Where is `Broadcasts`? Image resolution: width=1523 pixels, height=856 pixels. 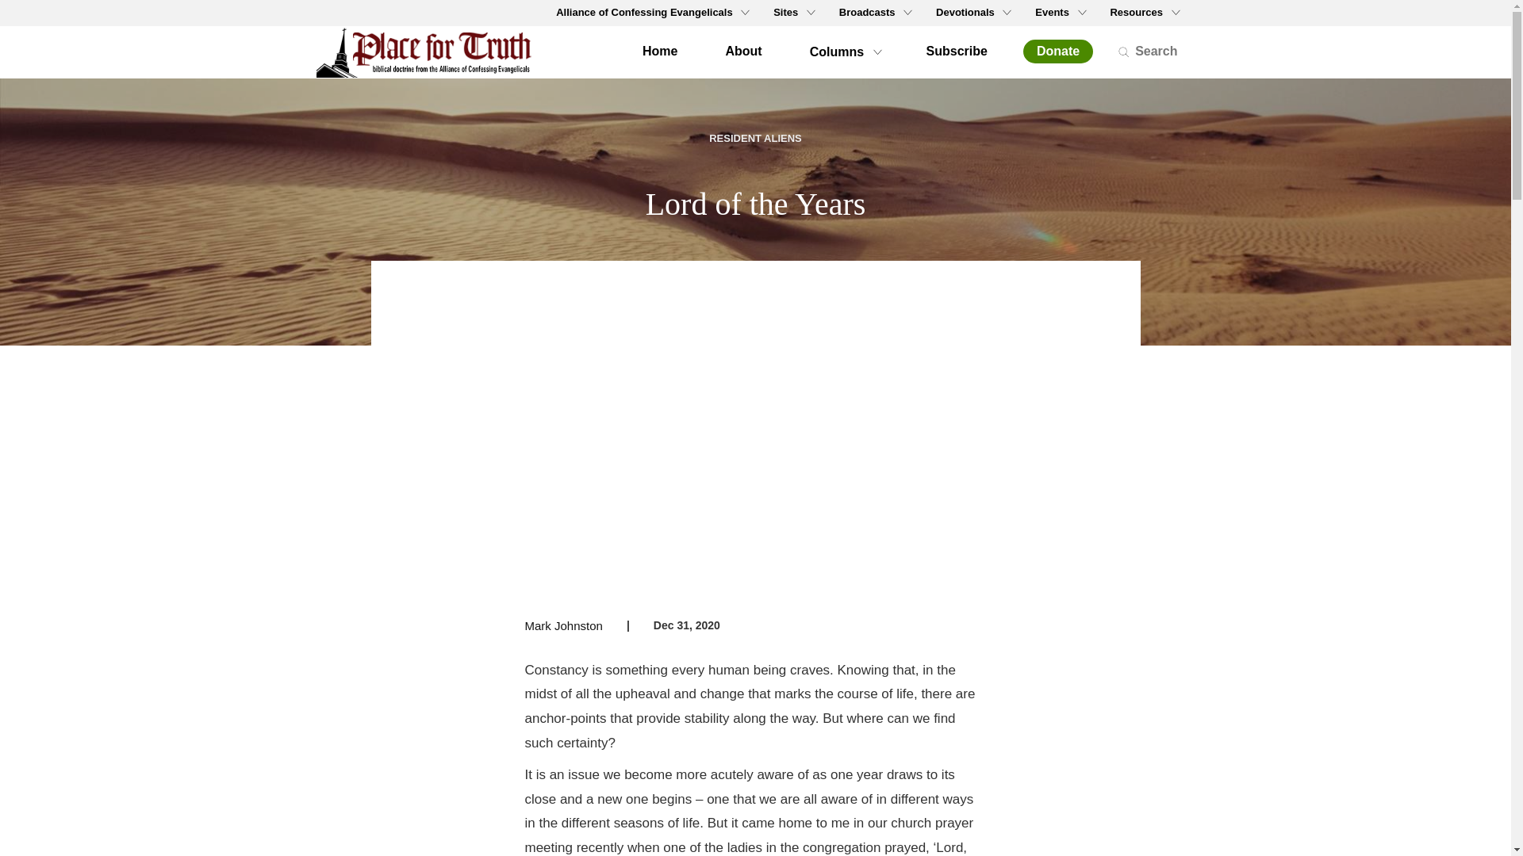 Broadcasts is located at coordinates (874, 13).